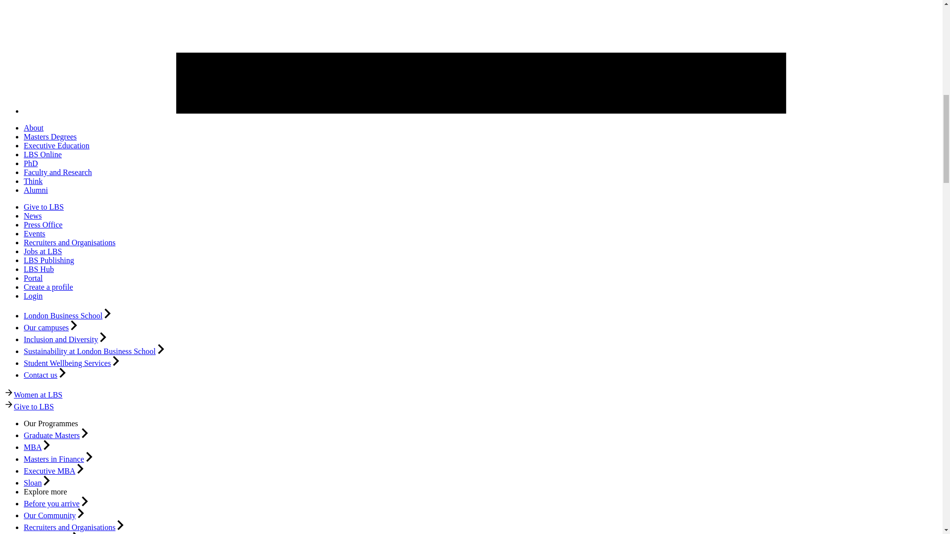 Image resolution: width=950 pixels, height=534 pixels. I want to click on Alumni, so click(36, 190).